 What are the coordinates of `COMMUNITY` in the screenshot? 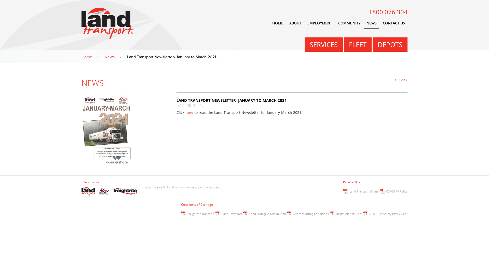 It's located at (349, 23).